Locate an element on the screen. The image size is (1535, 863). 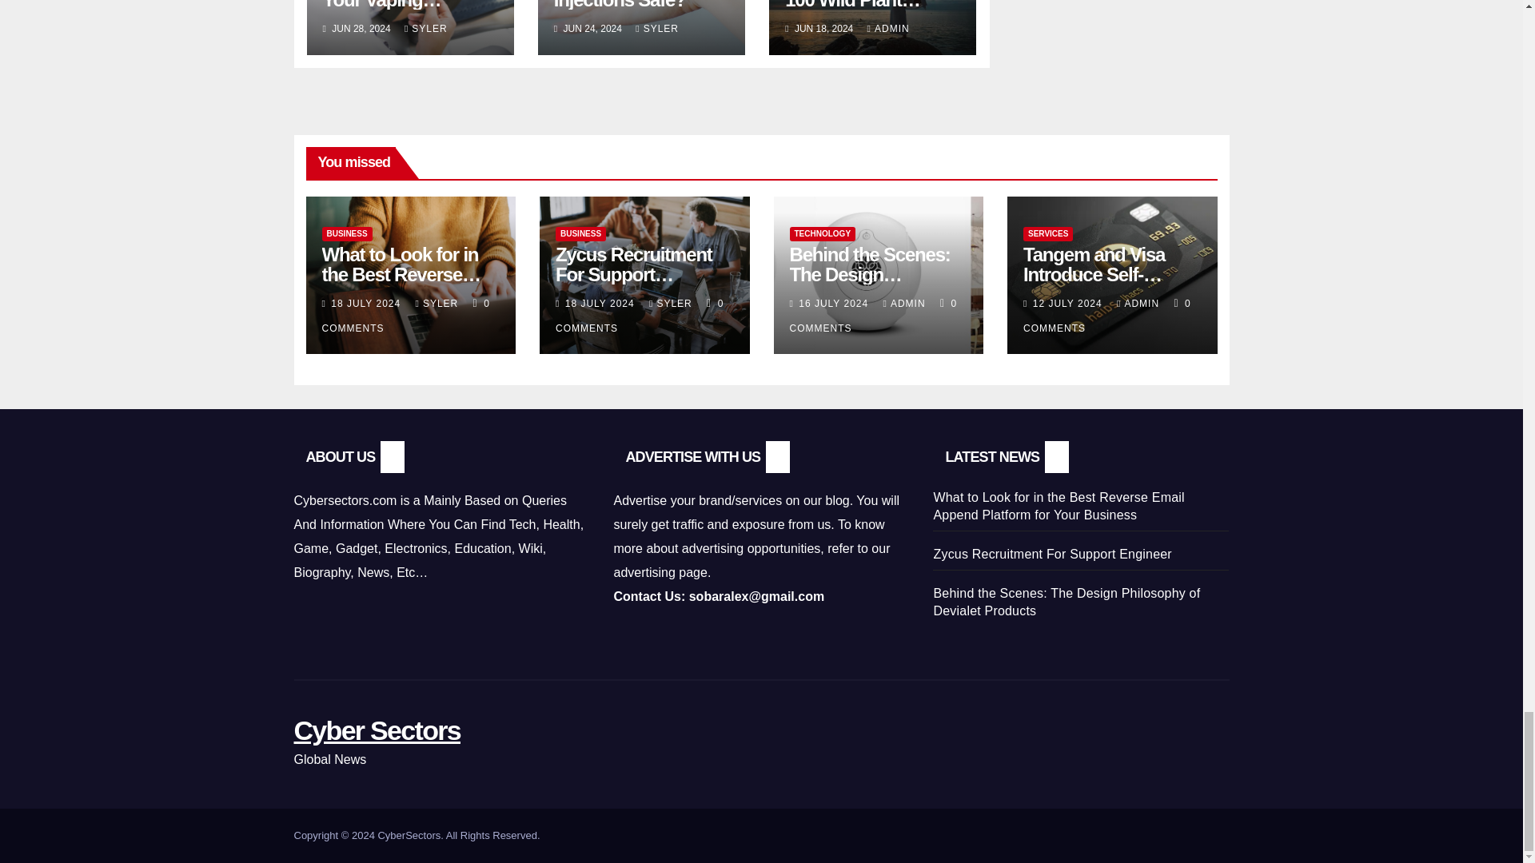
Permalink to: Are Whitening Injections Safe? is located at coordinates (620, 5).